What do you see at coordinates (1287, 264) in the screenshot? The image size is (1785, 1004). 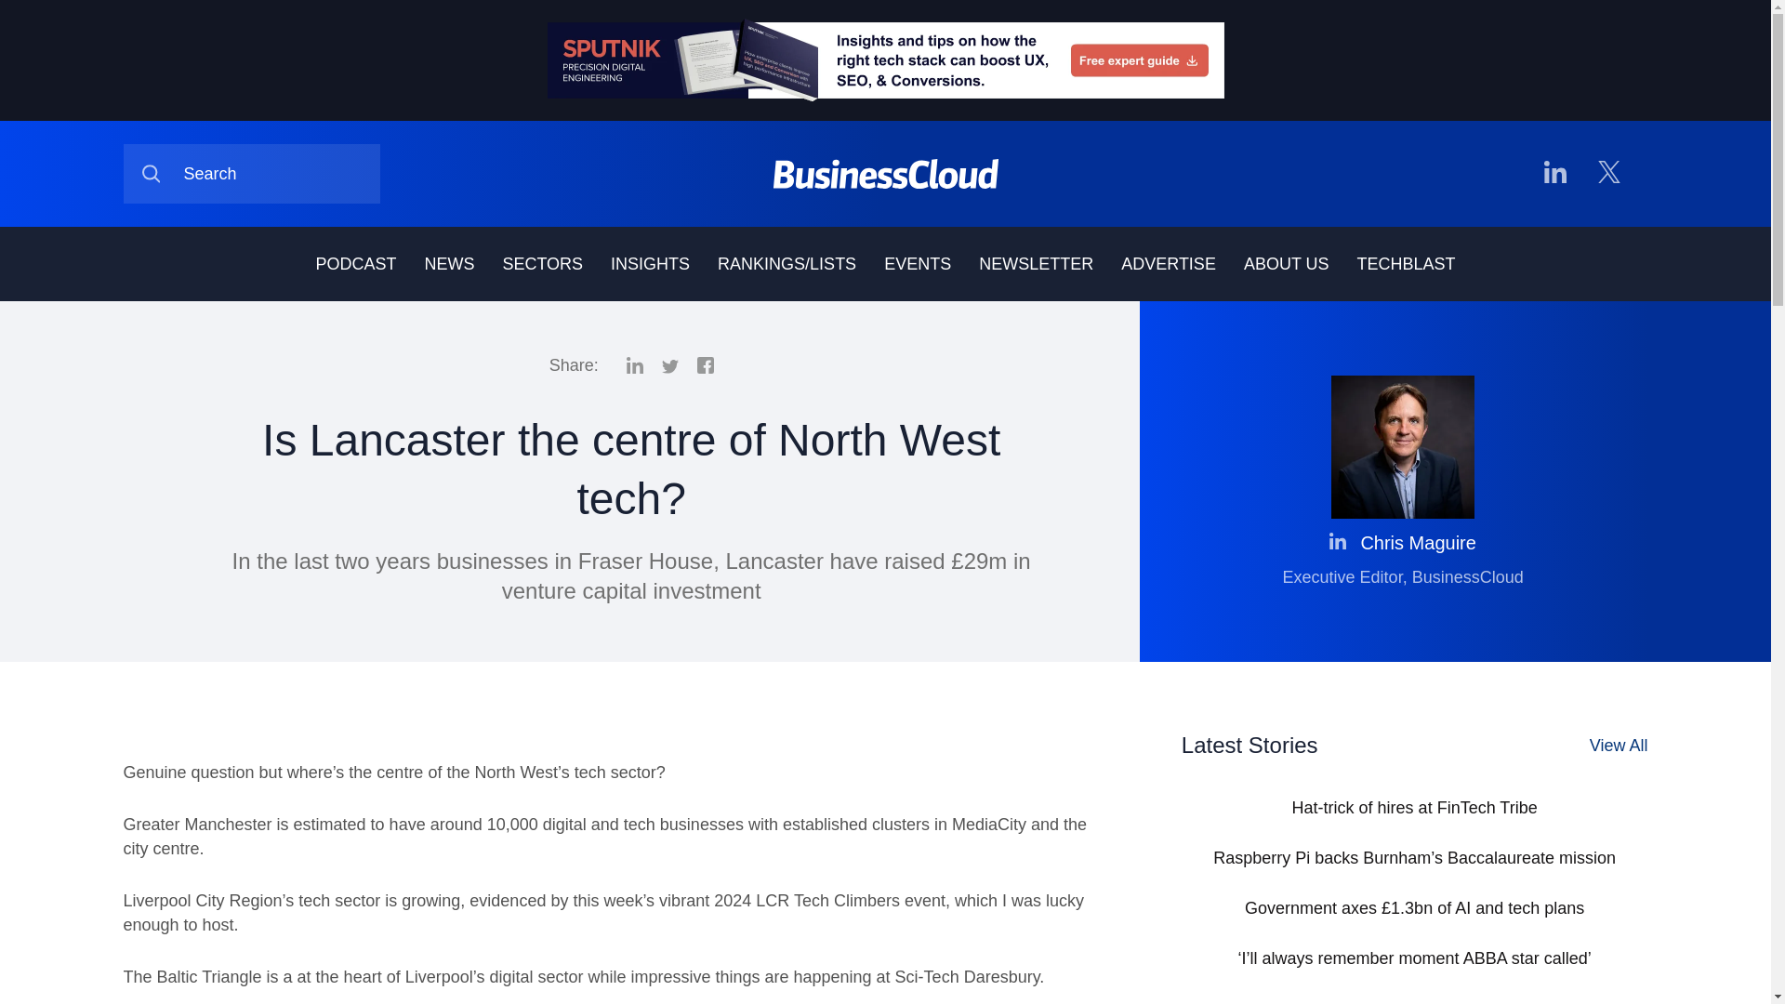 I see `ABOUT US` at bounding box center [1287, 264].